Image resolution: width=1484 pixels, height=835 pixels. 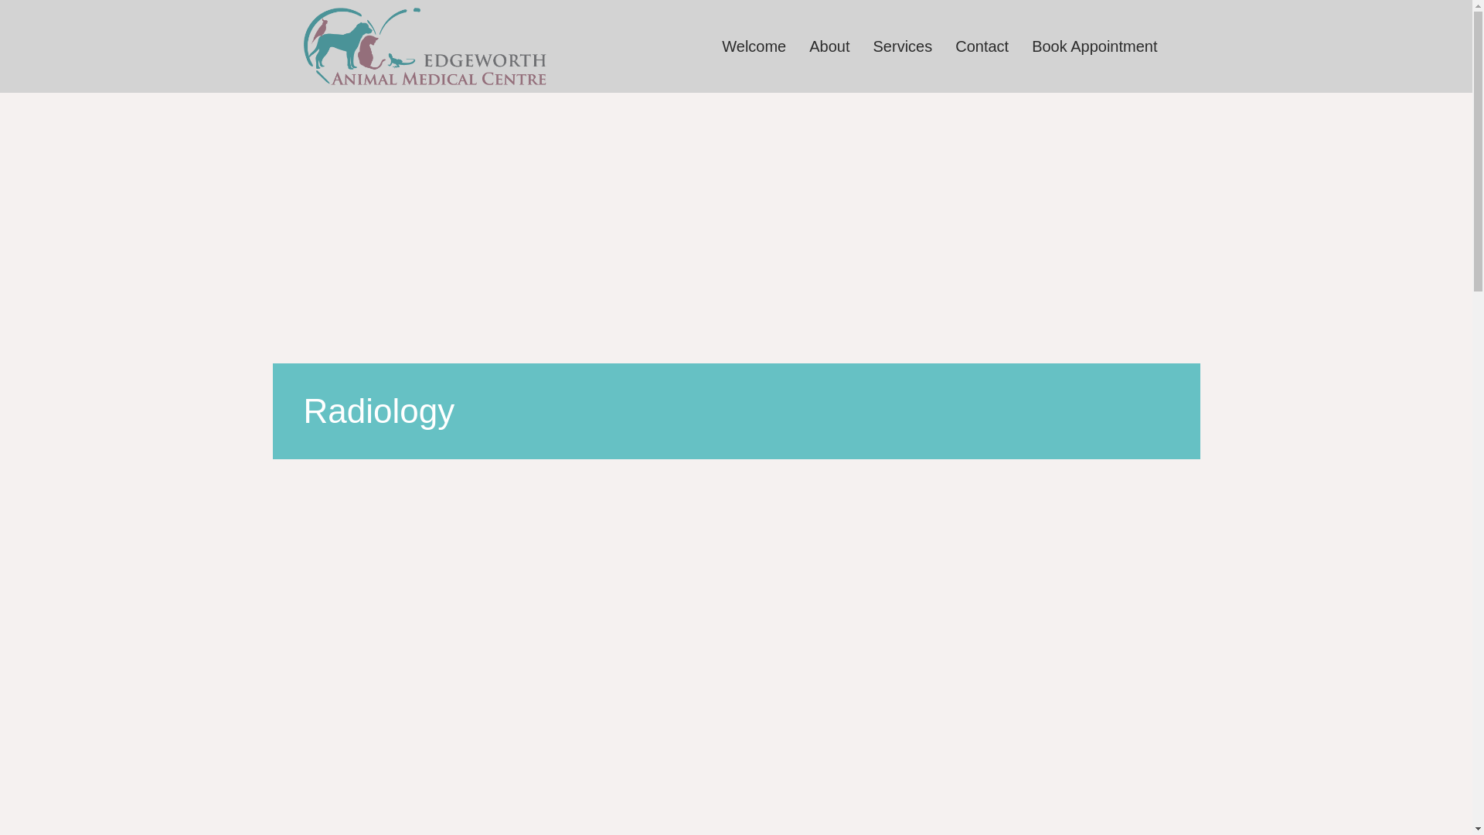 What do you see at coordinates (754, 46) in the screenshot?
I see `Welcome` at bounding box center [754, 46].